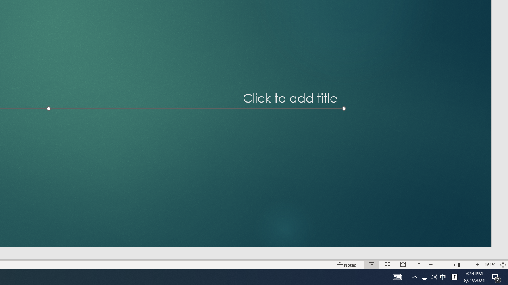  I want to click on Zoom 161%, so click(490, 264).